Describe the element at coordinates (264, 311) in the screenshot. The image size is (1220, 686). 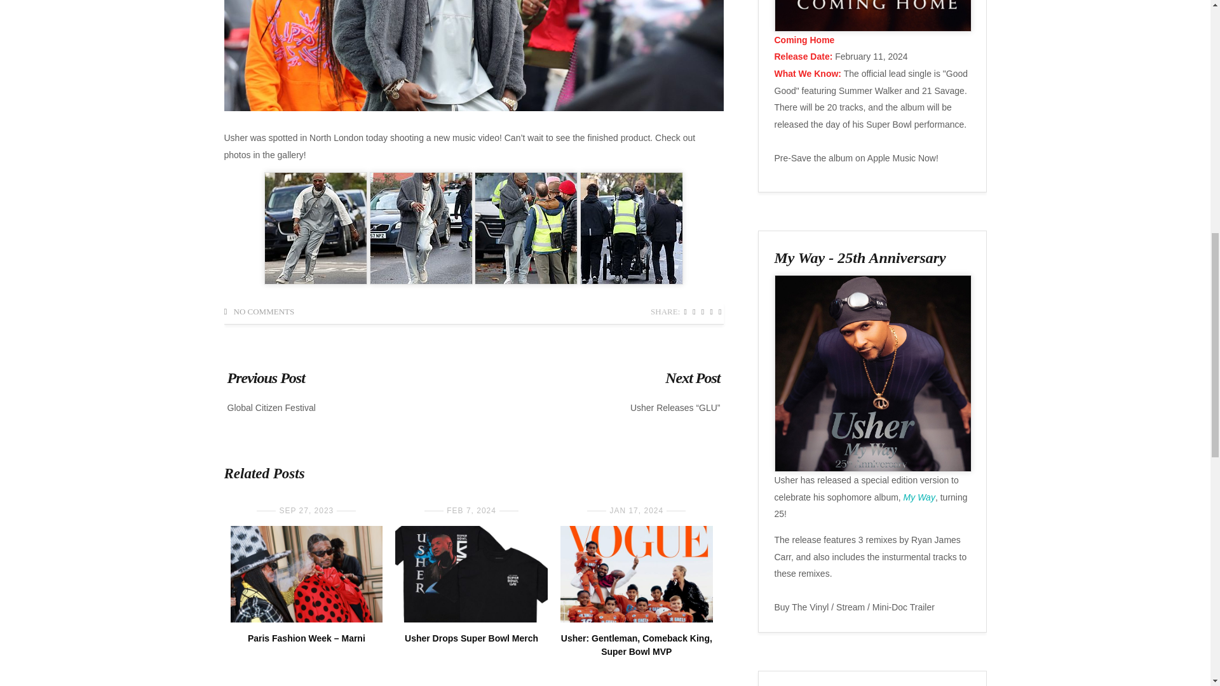
I see `NO COMMENTS` at that location.